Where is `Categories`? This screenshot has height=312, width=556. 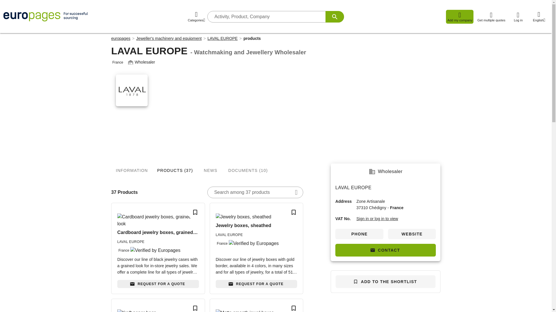
Categories is located at coordinates (196, 17).